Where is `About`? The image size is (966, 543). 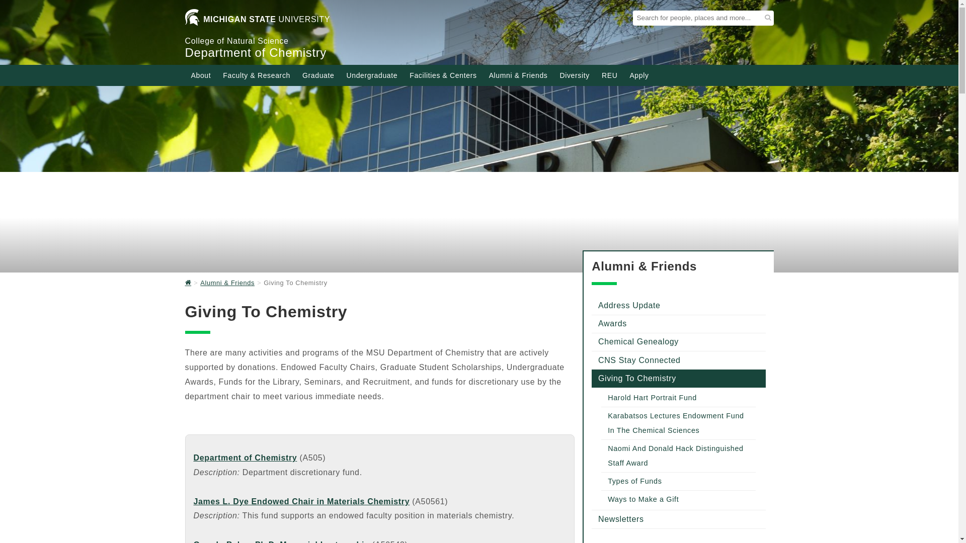 About is located at coordinates (201, 75).